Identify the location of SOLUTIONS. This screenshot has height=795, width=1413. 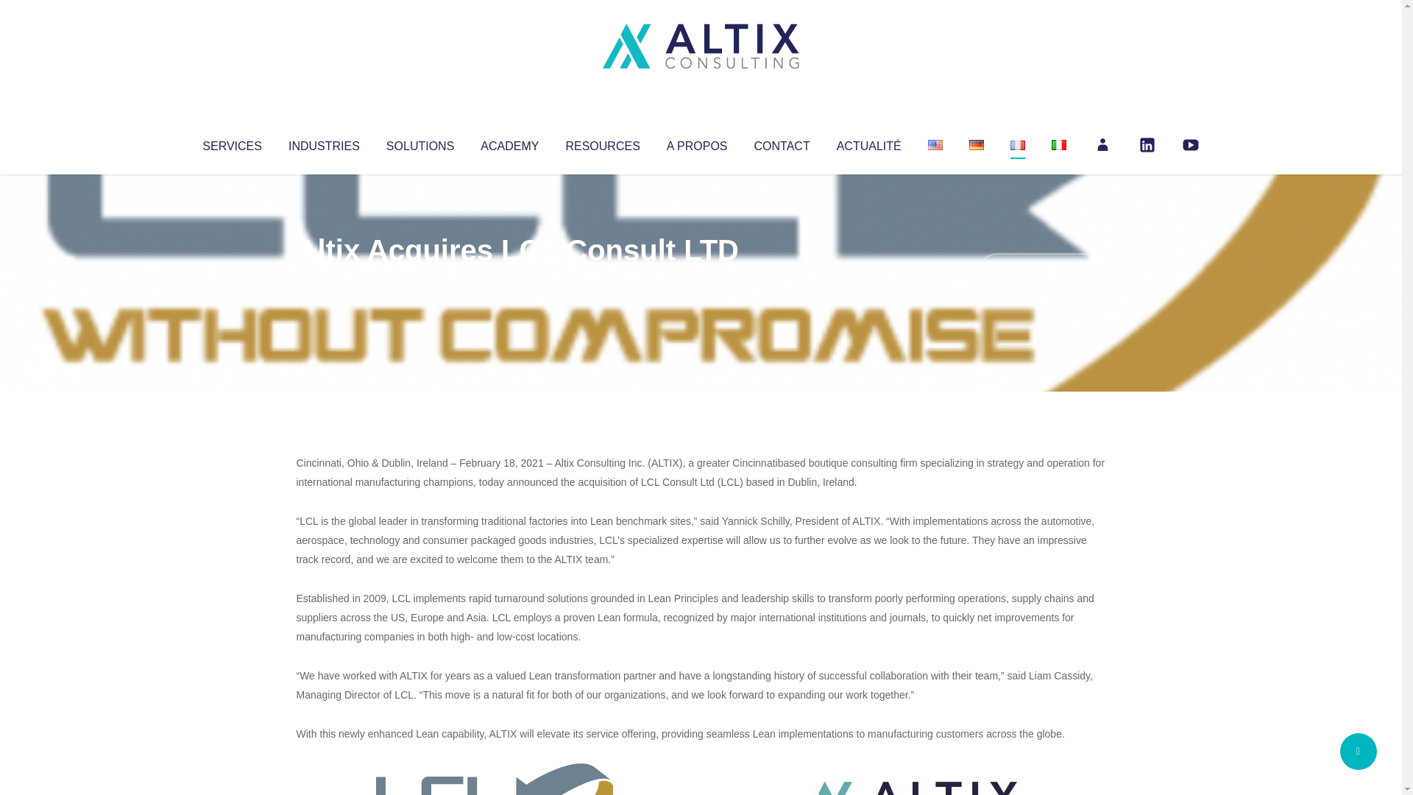
(419, 143).